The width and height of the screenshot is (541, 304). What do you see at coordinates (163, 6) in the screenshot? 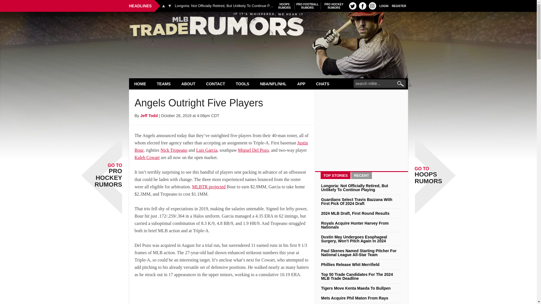
I see `Twitter profile` at bounding box center [163, 6].